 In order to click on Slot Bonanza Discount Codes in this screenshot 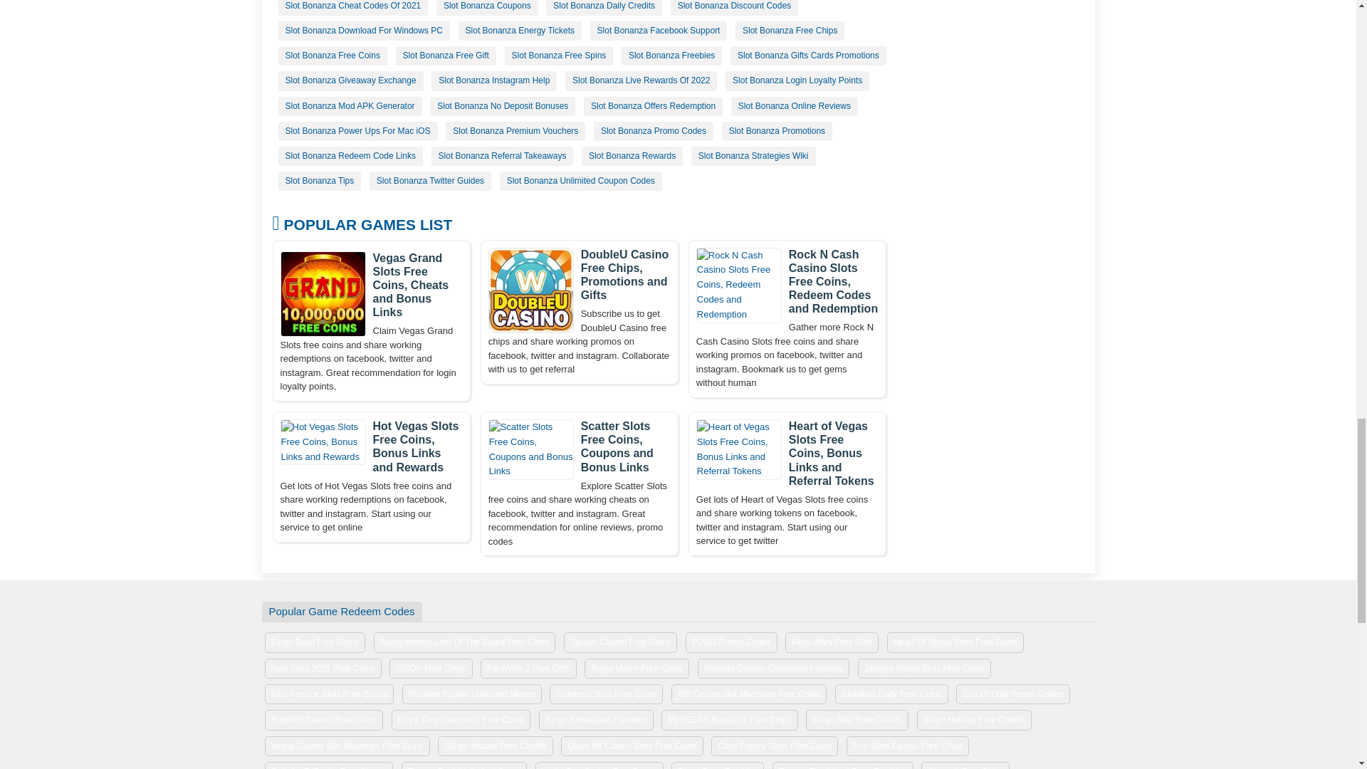, I will do `click(735, 7)`.